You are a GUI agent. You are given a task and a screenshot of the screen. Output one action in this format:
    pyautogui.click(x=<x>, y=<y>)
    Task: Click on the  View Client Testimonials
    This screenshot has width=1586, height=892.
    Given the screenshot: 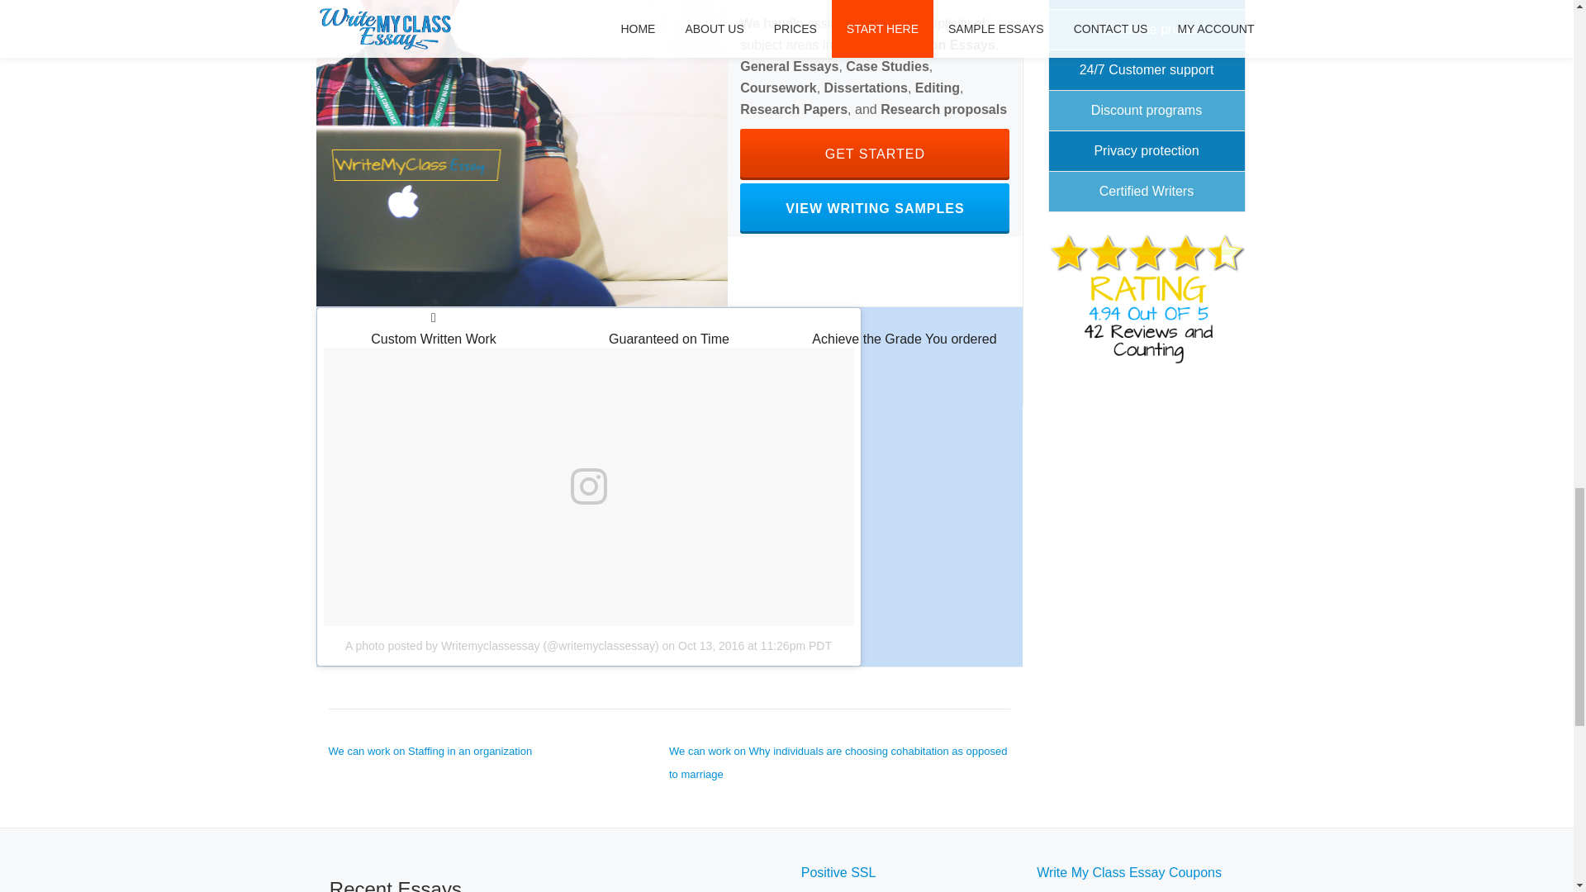 What is the action you would take?
    pyautogui.click(x=874, y=154)
    